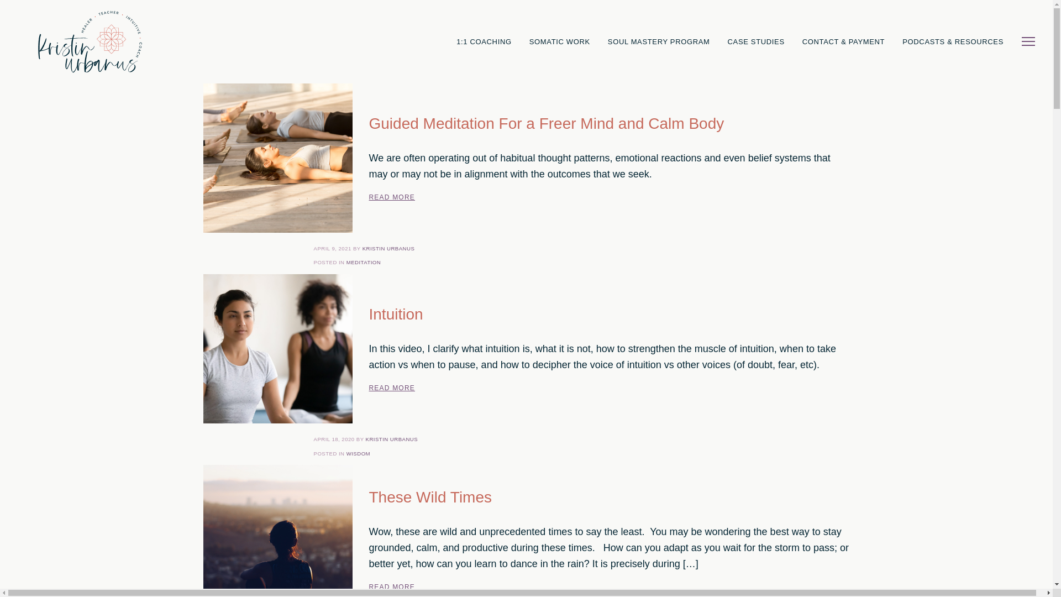 This screenshot has height=597, width=1061. Describe the element at coordinates (392, 197) in the screenshot. I see `READ MORE` at that location.